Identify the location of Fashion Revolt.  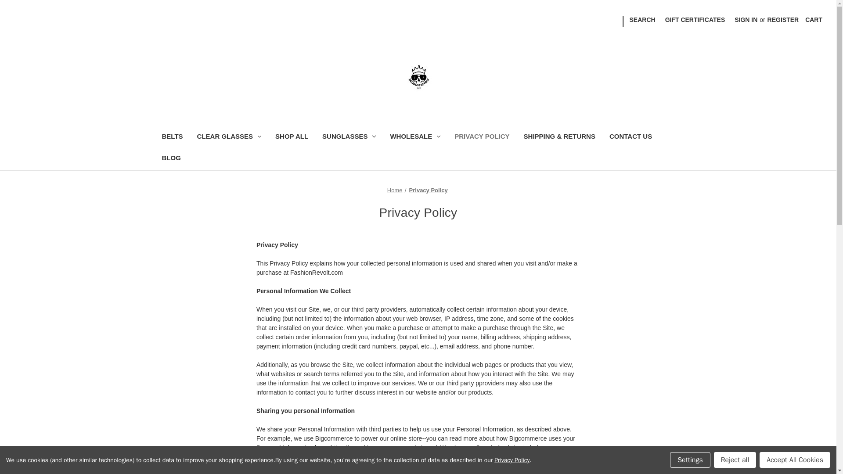
(418, 77).